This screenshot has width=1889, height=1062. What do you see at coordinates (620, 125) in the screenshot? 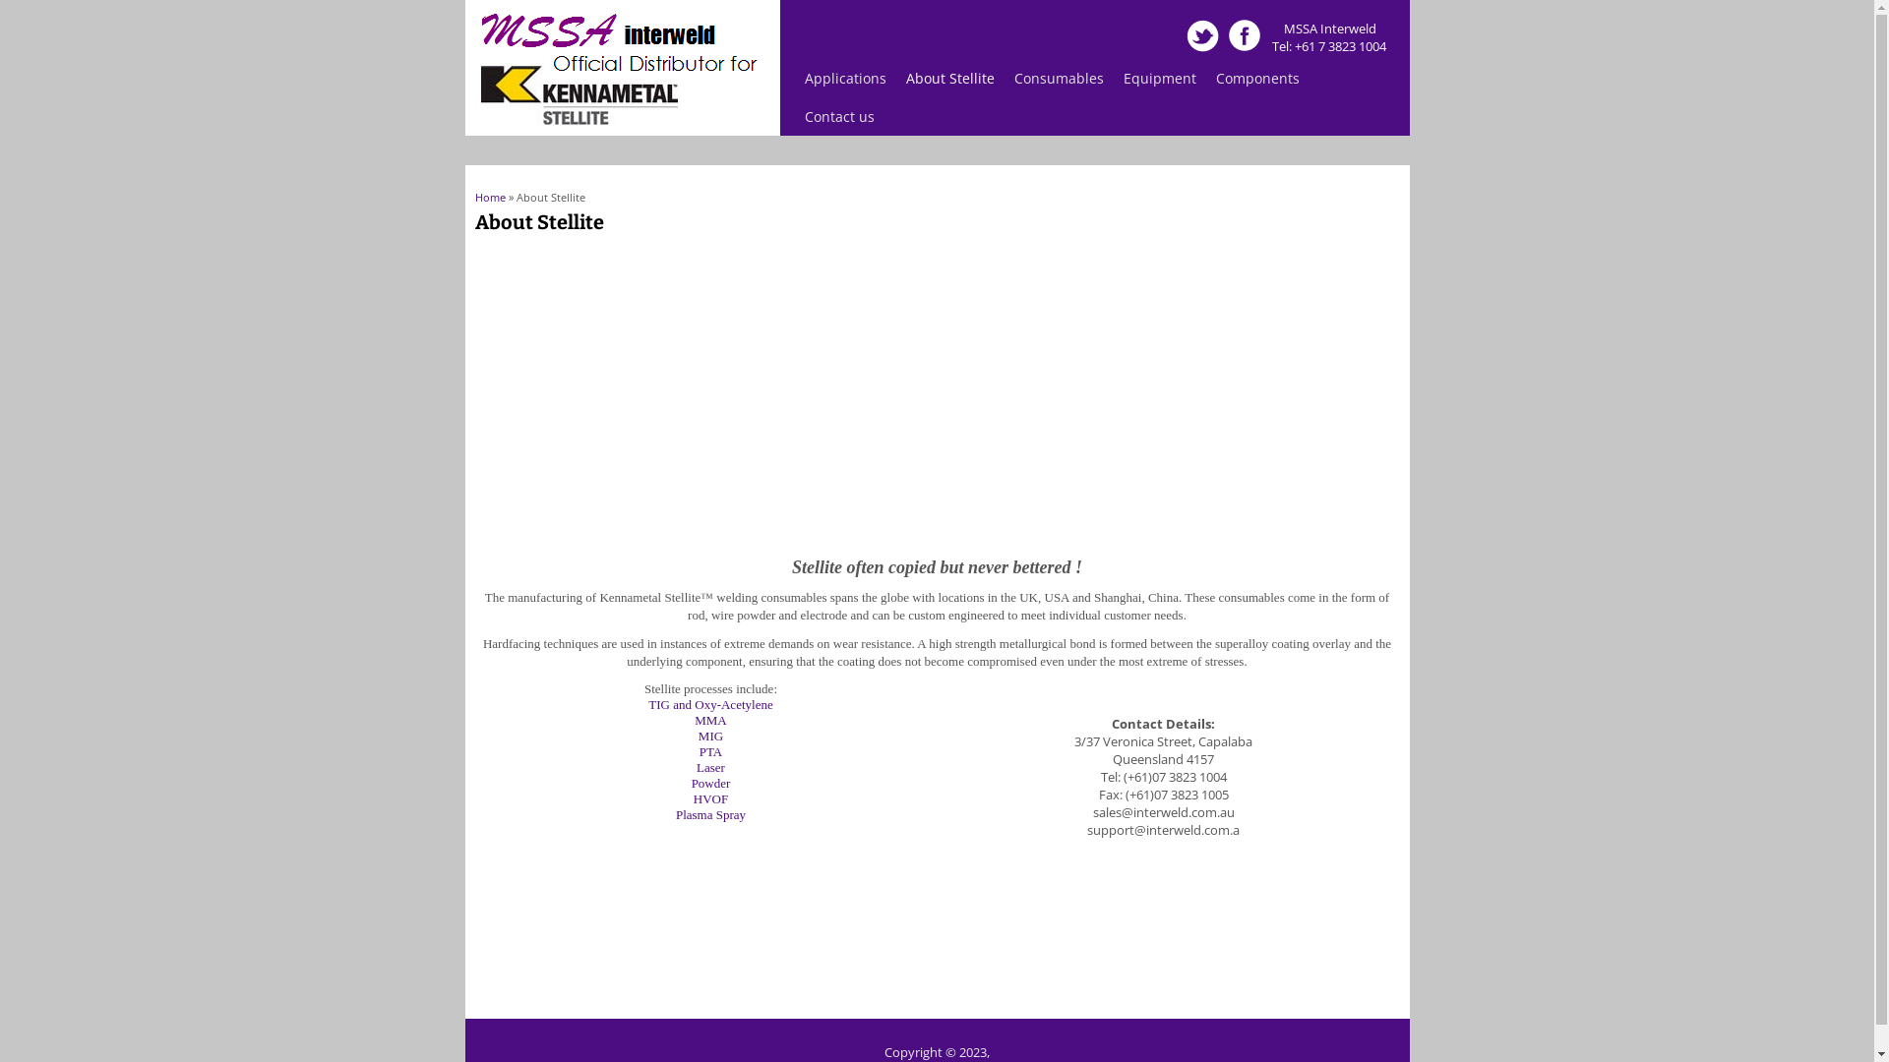
I see `Home` at bounding box center [620, 125].